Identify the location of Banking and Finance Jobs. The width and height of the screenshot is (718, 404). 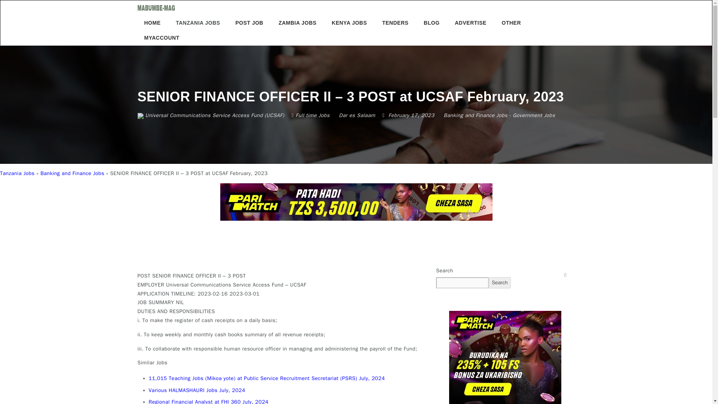
(72, 173).